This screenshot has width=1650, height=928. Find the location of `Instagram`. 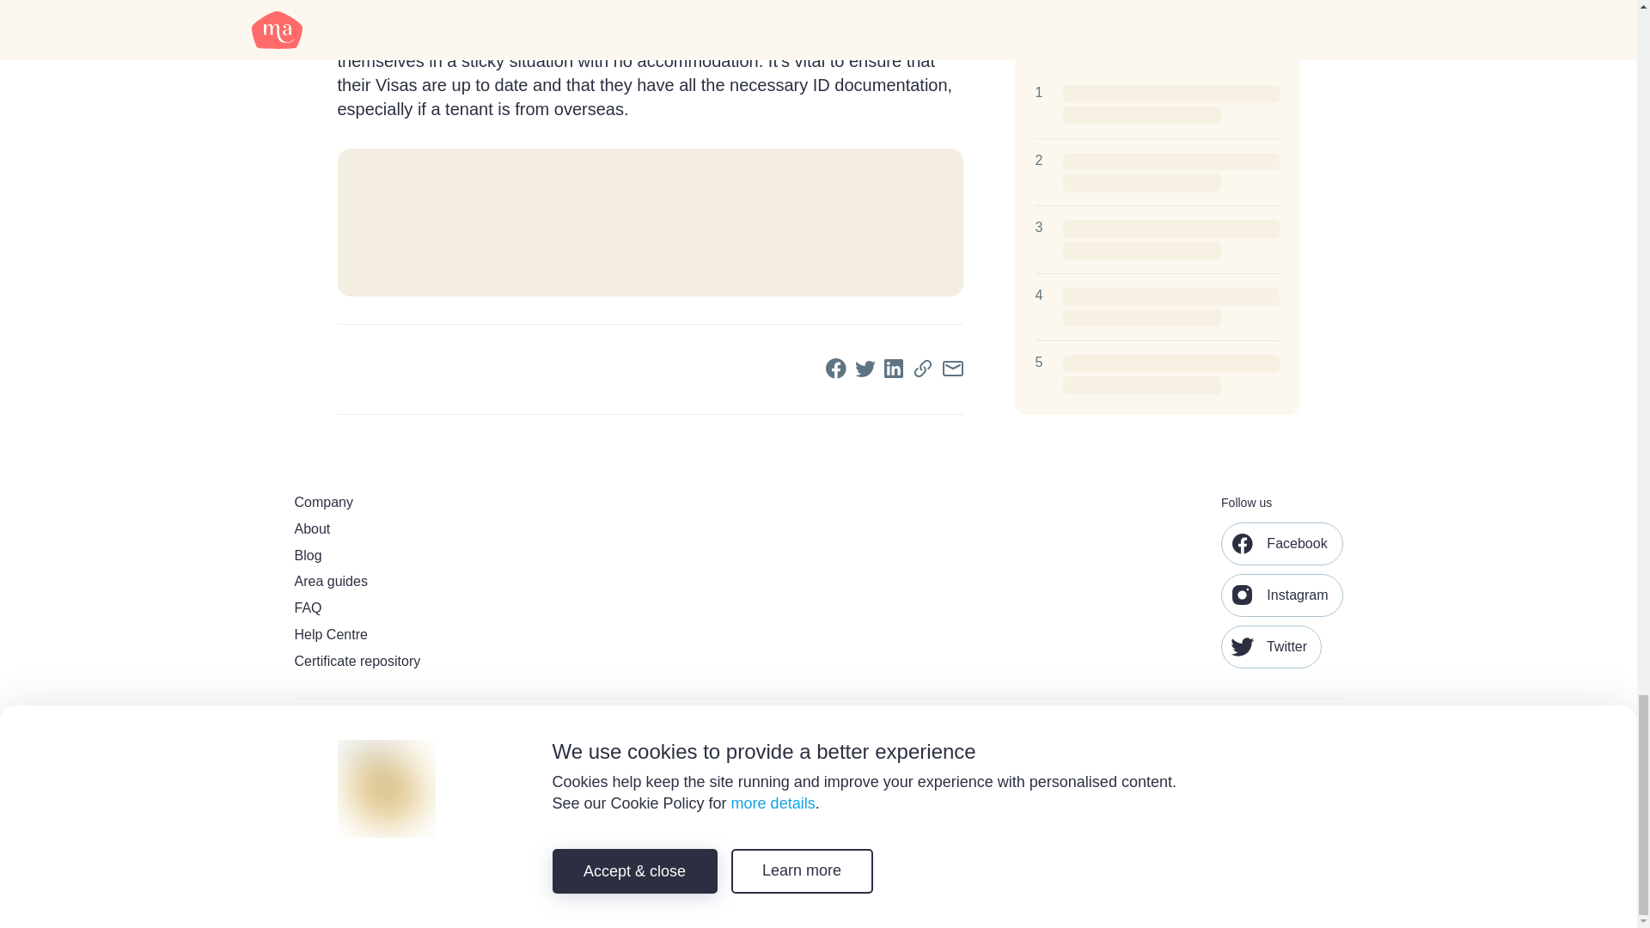

Instagram is located at coordinates (1281, 595).